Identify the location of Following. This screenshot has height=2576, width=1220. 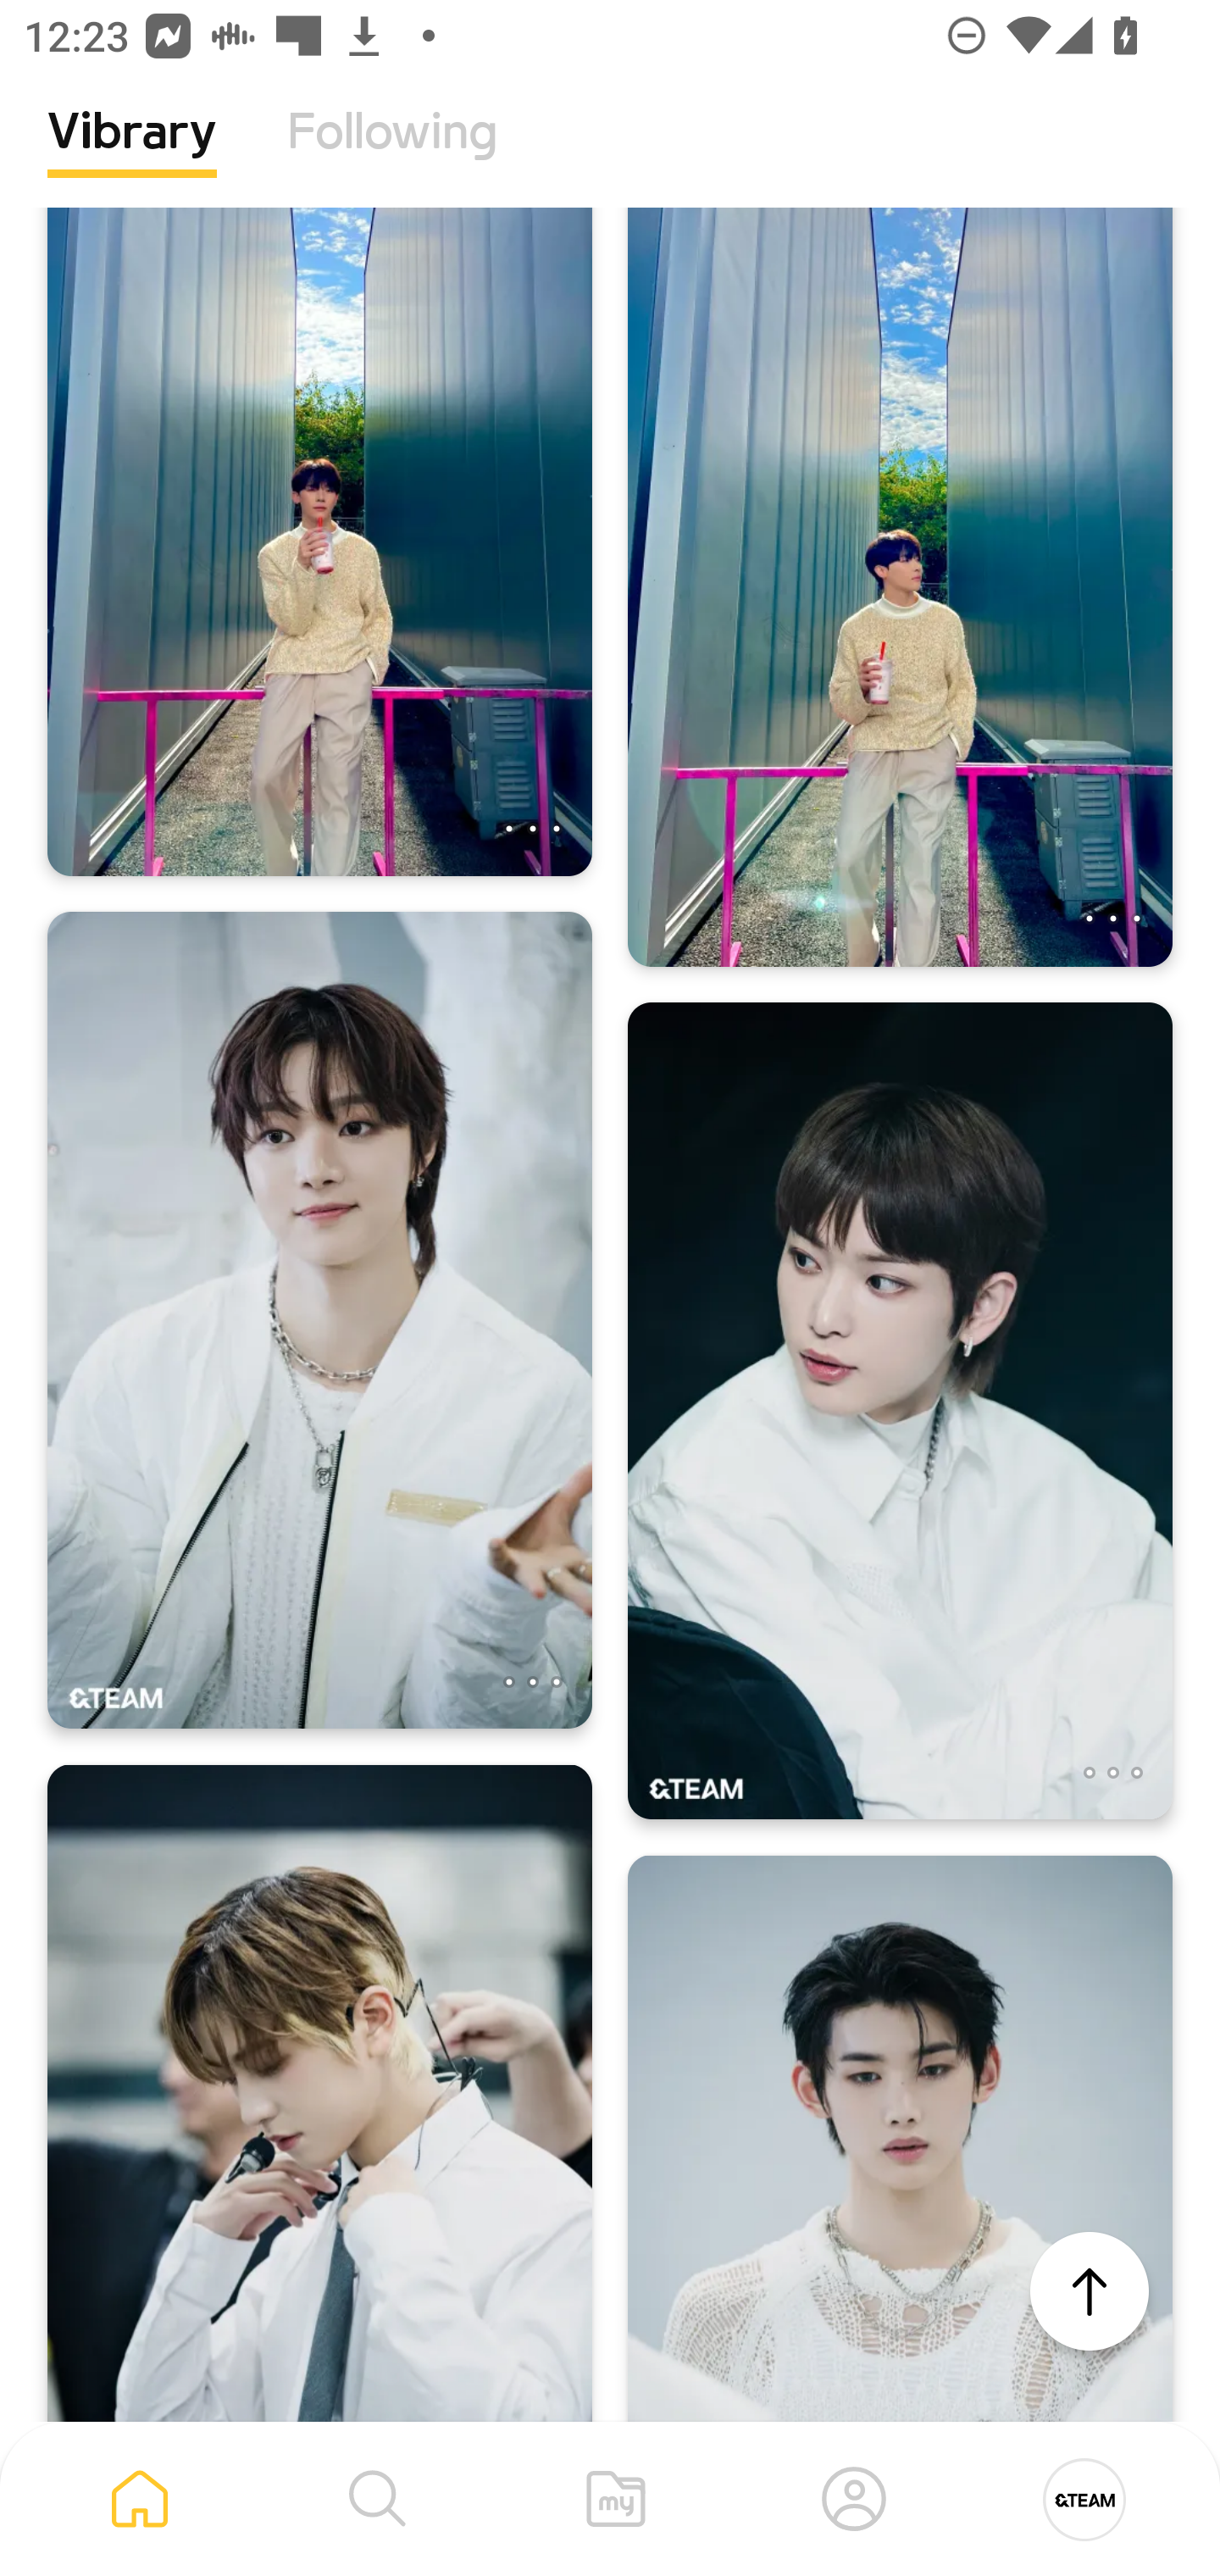
(392, 157).